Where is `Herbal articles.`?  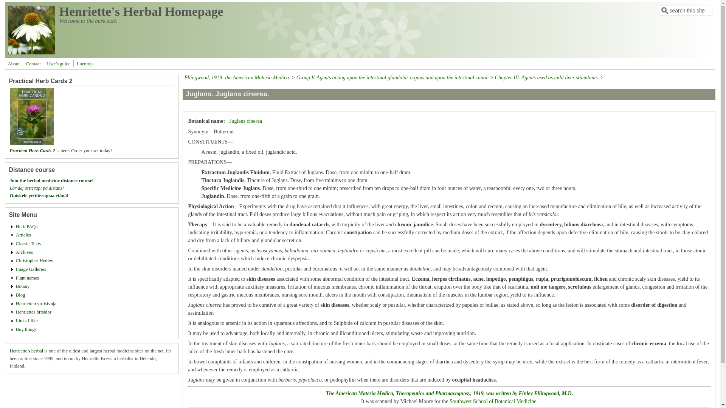 Herbal articles. is located at coordinates (23, 235).